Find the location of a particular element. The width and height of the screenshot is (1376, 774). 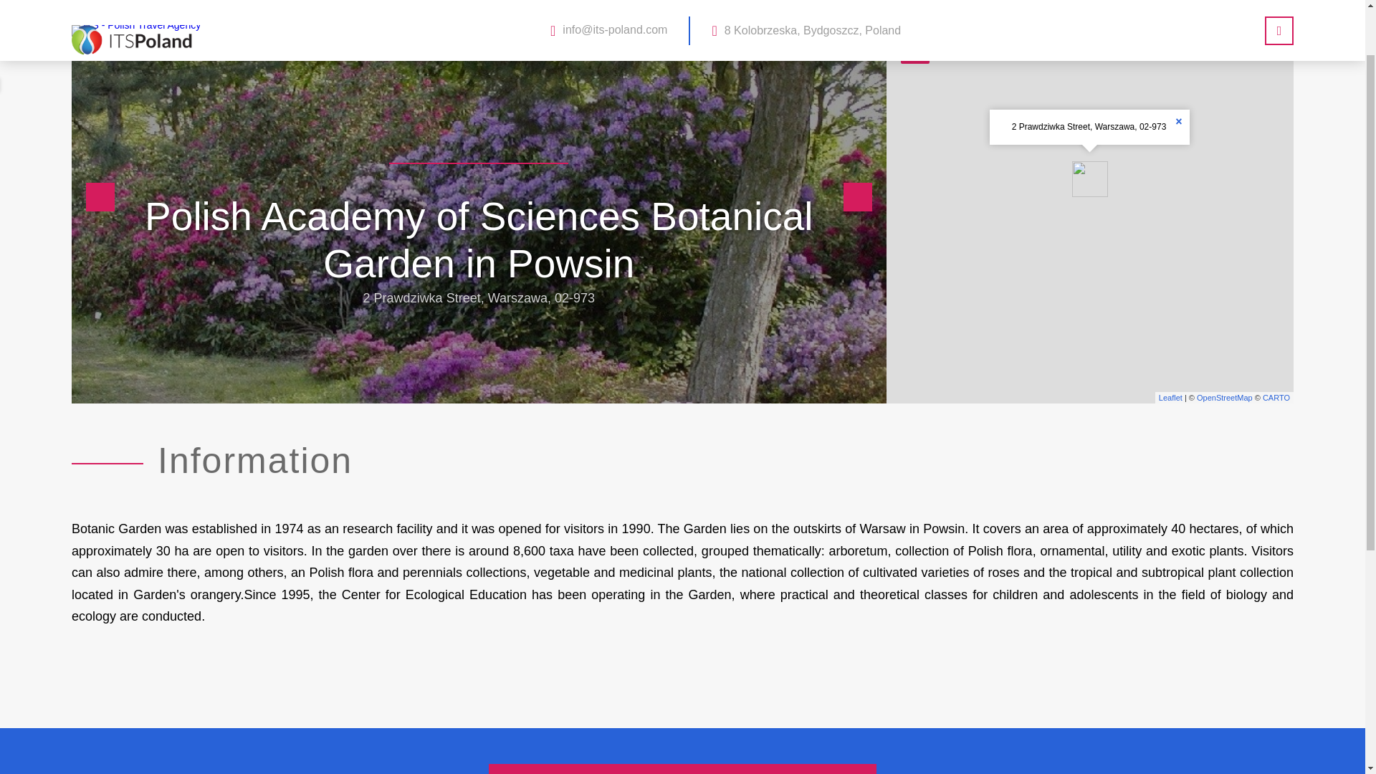

Zoom in is located at coordinates (915, 19).